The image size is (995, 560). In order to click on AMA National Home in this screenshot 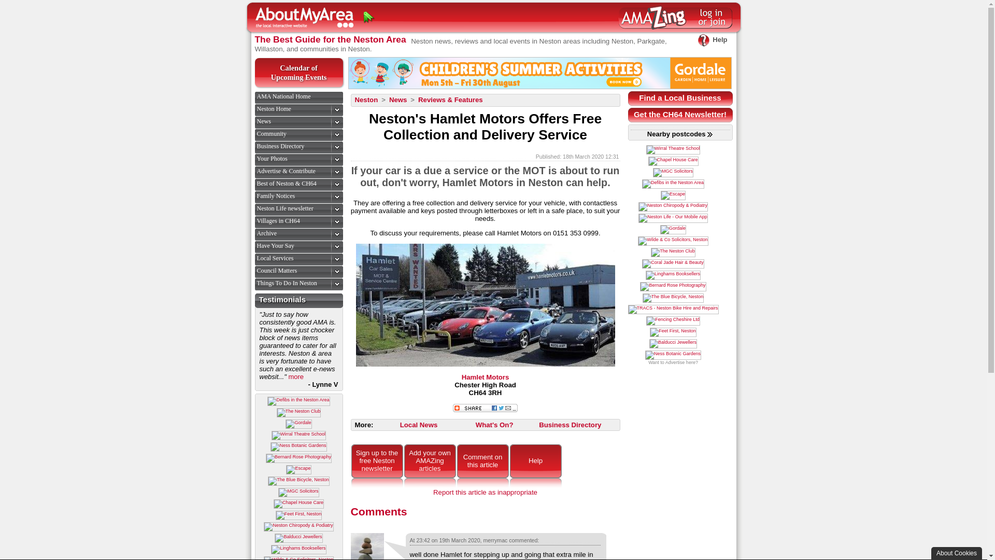, I will do `click(298, 493)`.